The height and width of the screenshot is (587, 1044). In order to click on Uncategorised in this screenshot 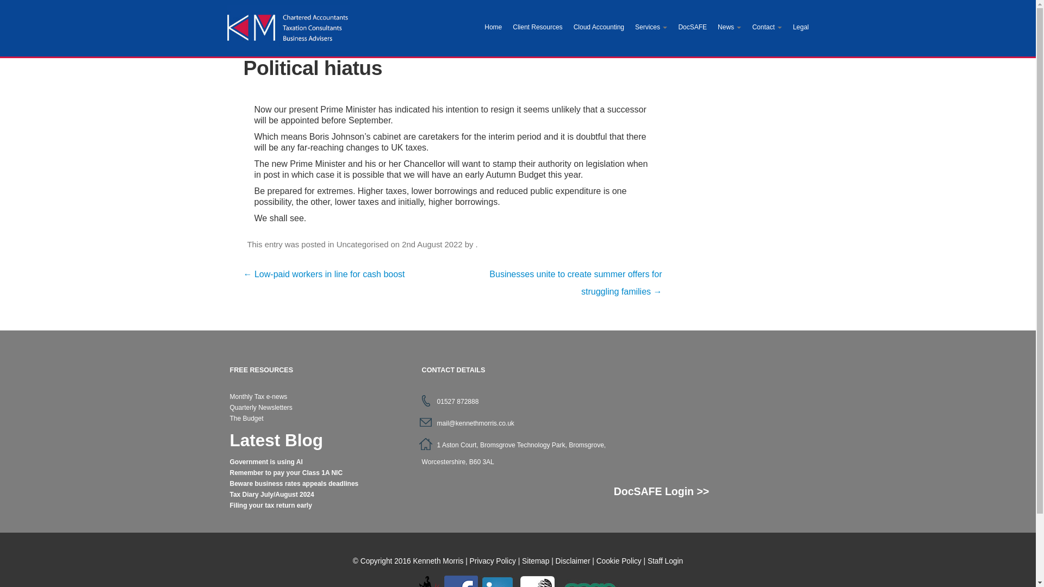, I will do `click(362, 244)`.